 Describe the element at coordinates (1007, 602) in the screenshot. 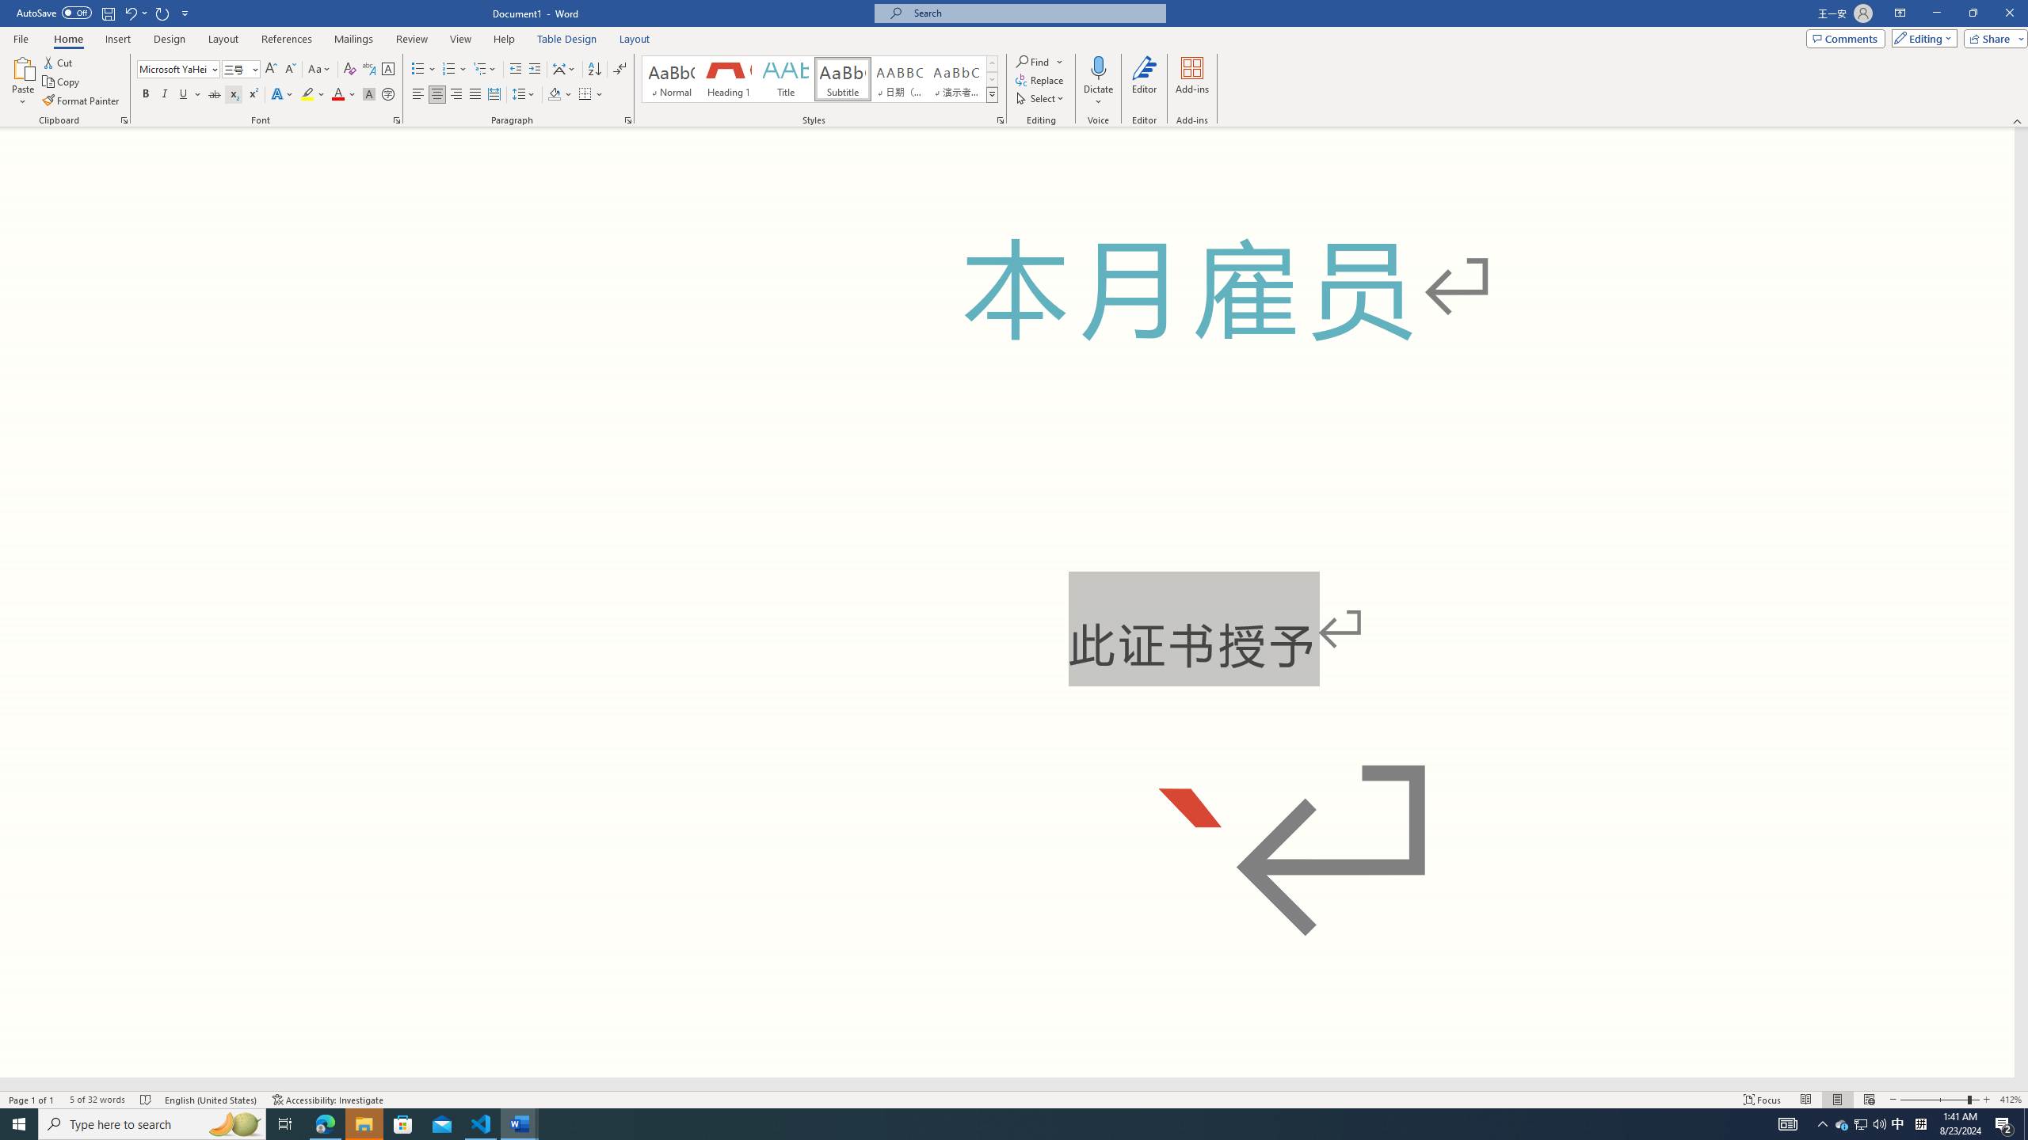

I see `Page 1 content` at that location.